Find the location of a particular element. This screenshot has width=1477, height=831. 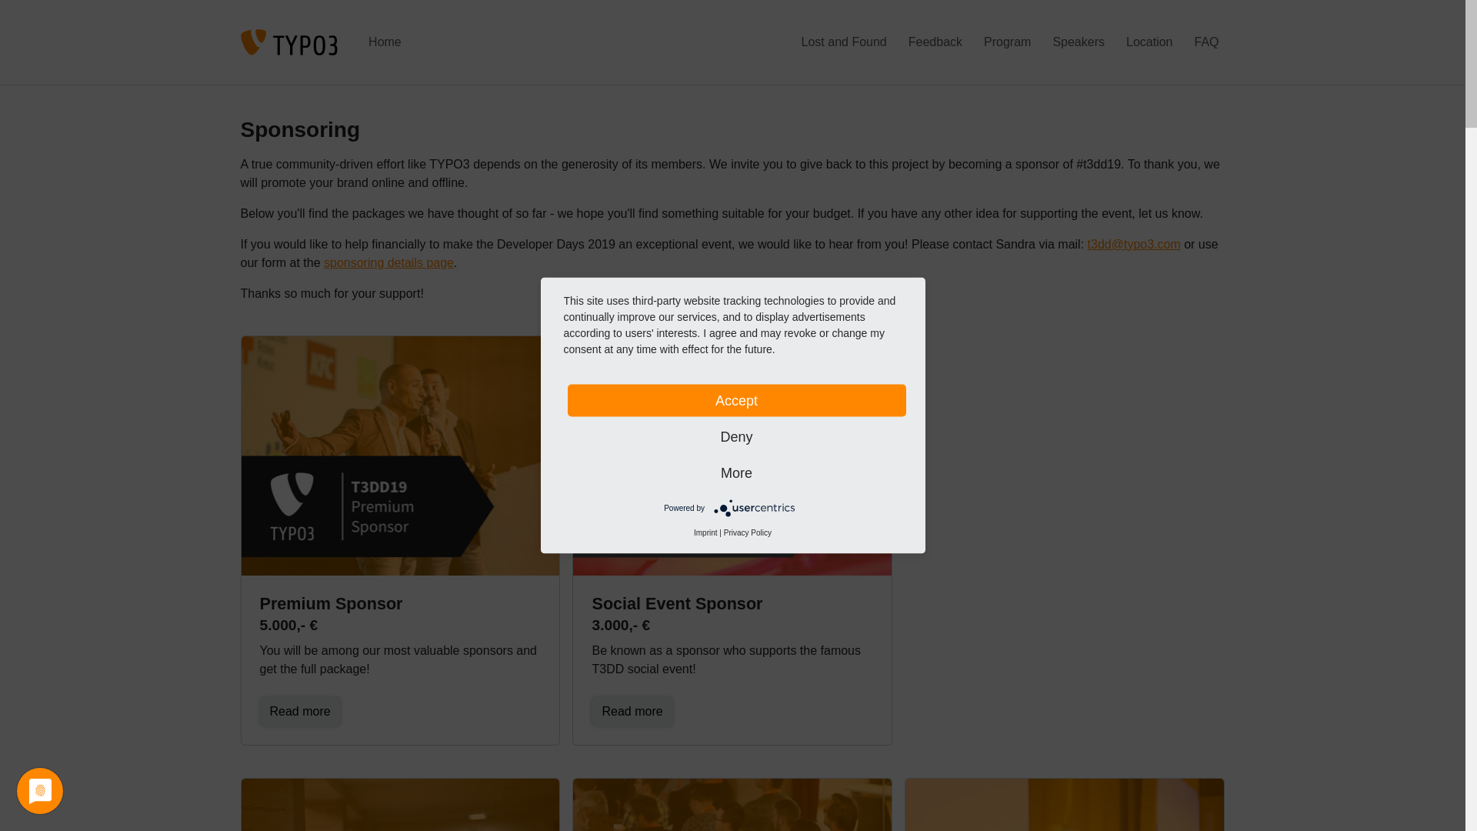

Program is located at coordinates (1007, 42).